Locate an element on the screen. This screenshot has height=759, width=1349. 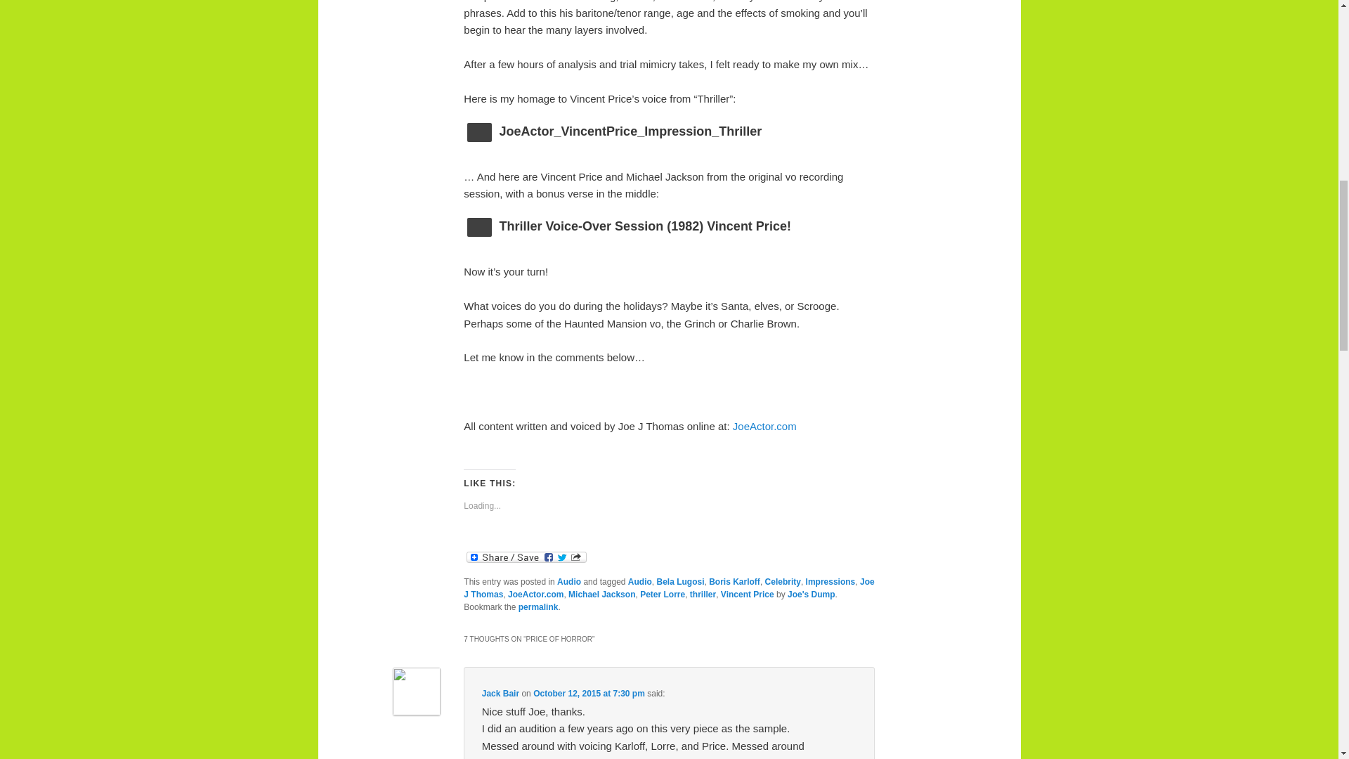
Michael Jackson is located at coordinates (601, 595).